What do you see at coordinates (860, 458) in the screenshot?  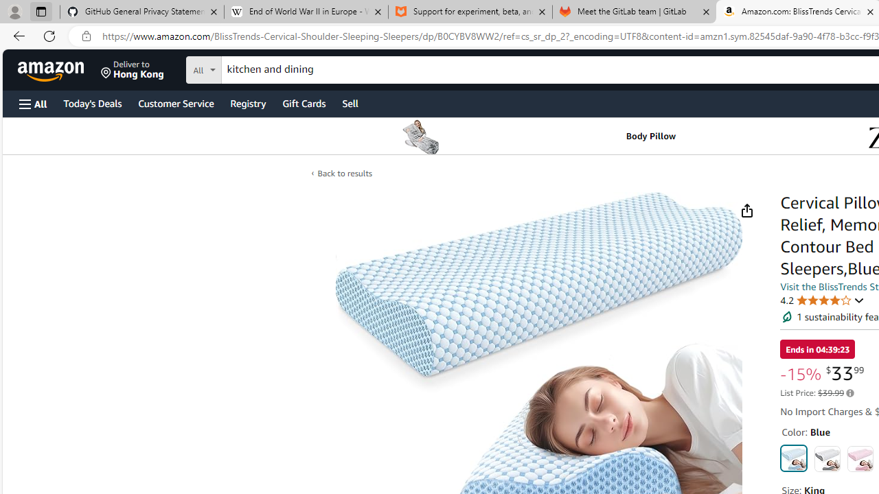 I see `Pink` at bounding box center [860, 458].